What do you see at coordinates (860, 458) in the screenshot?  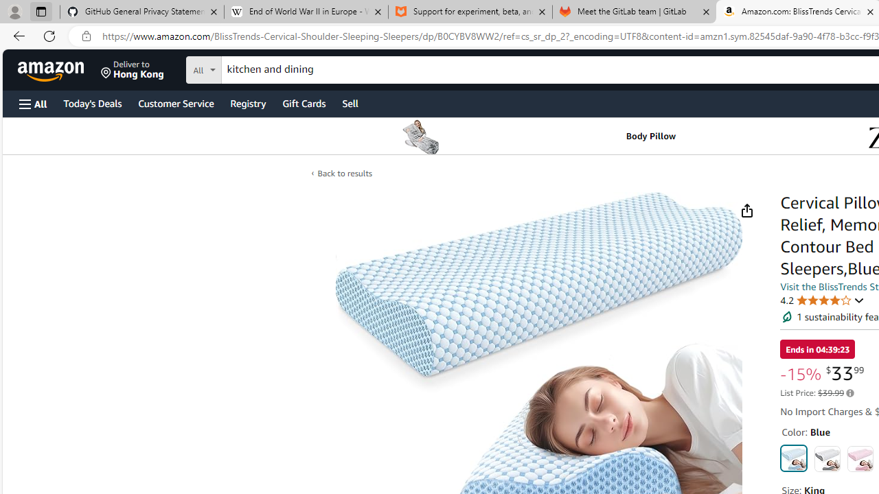 I see `Pink` at bounding box center [860, 458].